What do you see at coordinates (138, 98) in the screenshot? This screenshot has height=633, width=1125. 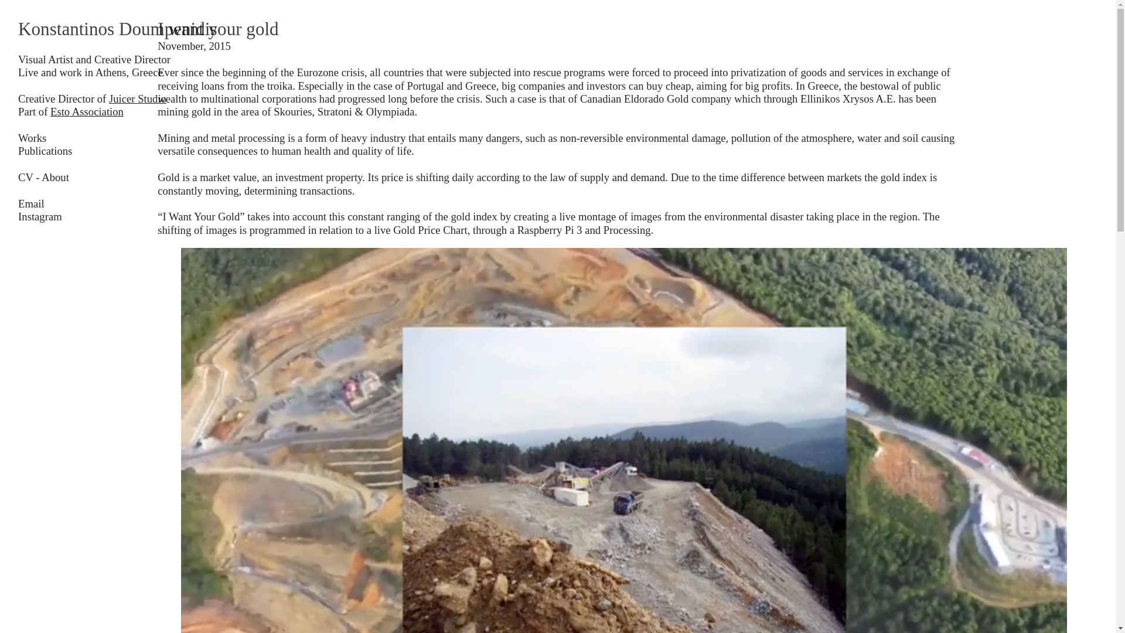 I see `Juicer Studio` at bounding box center [138, 98].